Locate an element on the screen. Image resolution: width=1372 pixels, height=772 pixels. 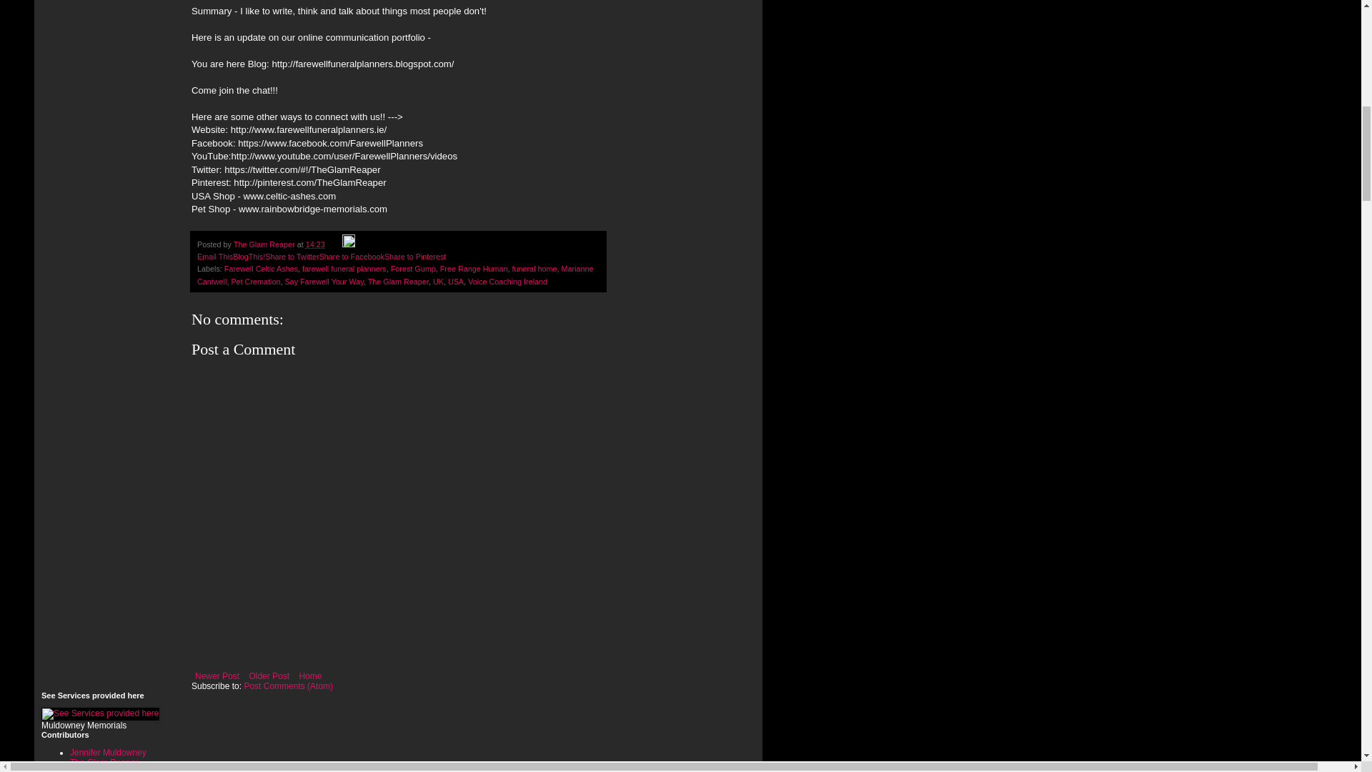
Email This is located at coordinates (215, 257).